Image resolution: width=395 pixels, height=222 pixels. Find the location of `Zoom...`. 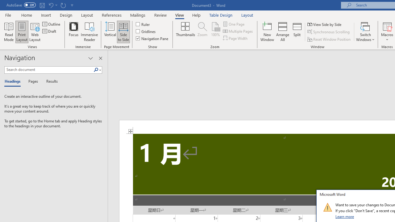

Zoom... is located at coordinates (202, 31).